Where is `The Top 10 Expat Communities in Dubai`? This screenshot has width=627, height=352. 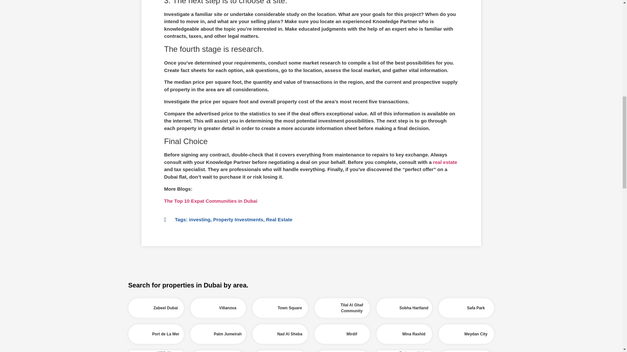 The Top 10 Expat Communities in Dubai is located at coordinates (210, 201).